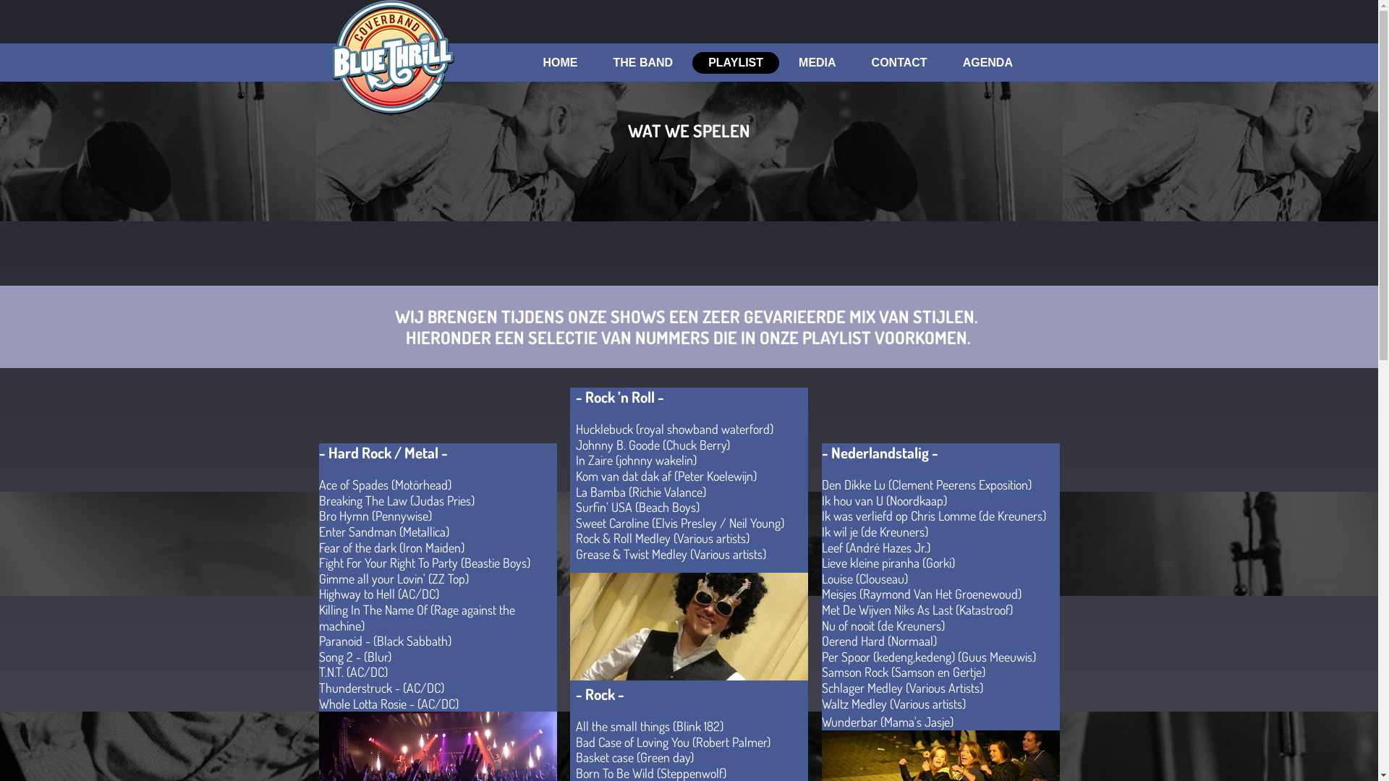 The width and height of the screenshot is (1389, 781). I want to click on CONTACT, so click(900, 63).